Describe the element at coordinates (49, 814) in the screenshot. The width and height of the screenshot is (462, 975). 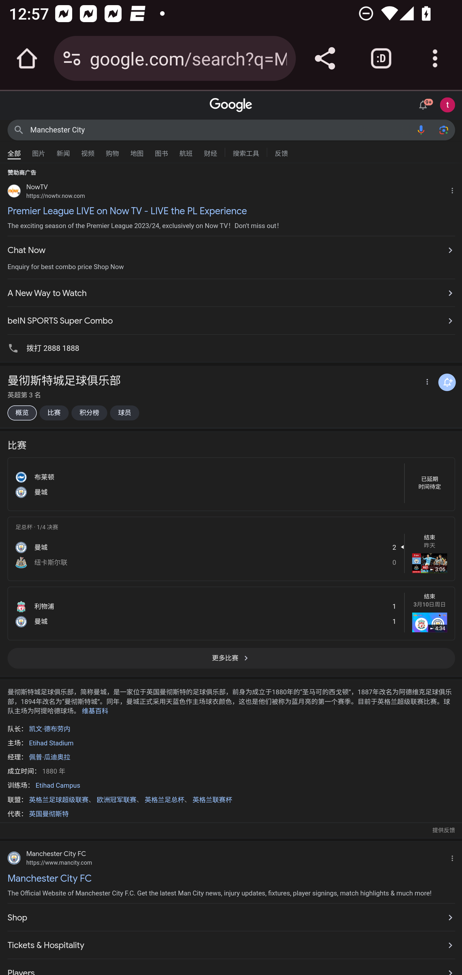
I see `英国曼彻斯特` at that location.